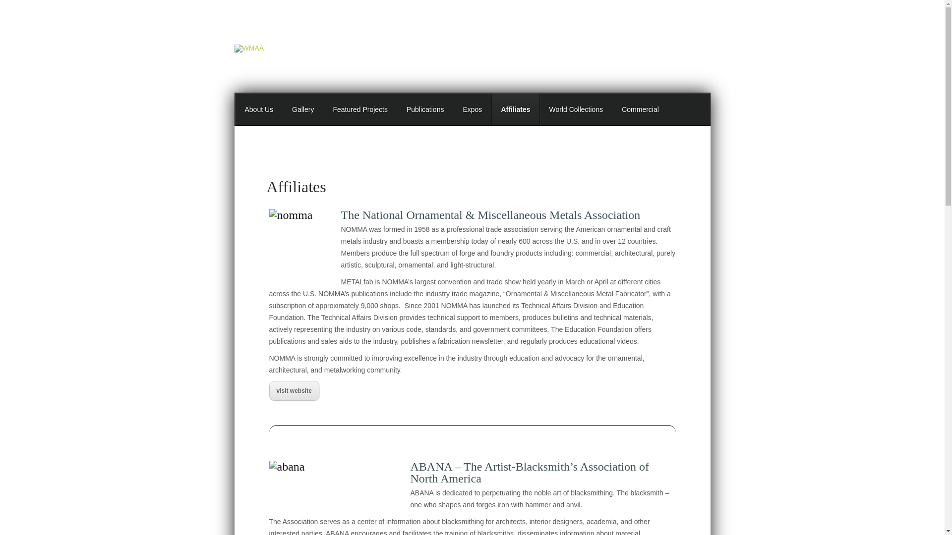  I want to click on Expos, so click(472, 110).